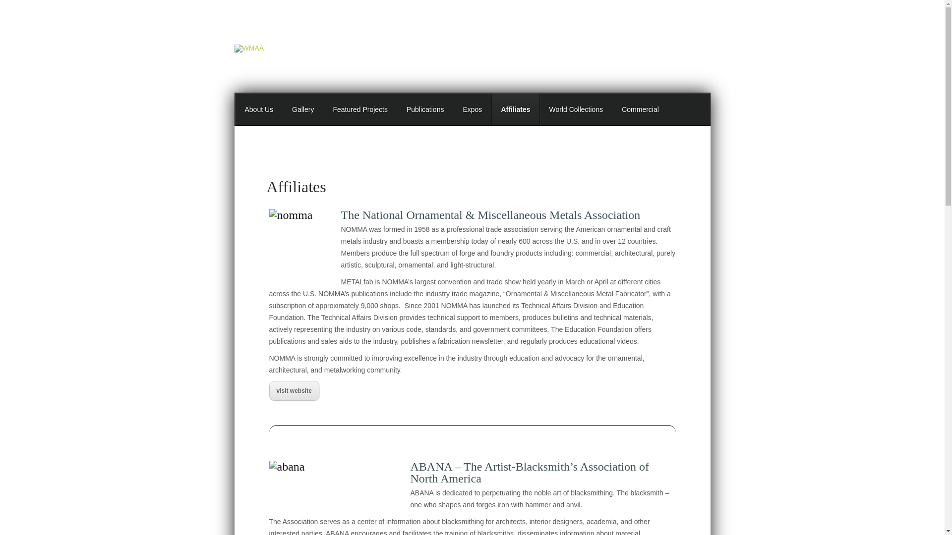  I want to click on Expos, so click(472, 110).